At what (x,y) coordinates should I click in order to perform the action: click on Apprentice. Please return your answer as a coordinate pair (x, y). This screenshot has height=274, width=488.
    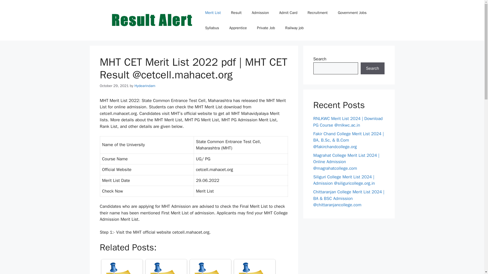
    Looking at the image, I should click on (238, 28).